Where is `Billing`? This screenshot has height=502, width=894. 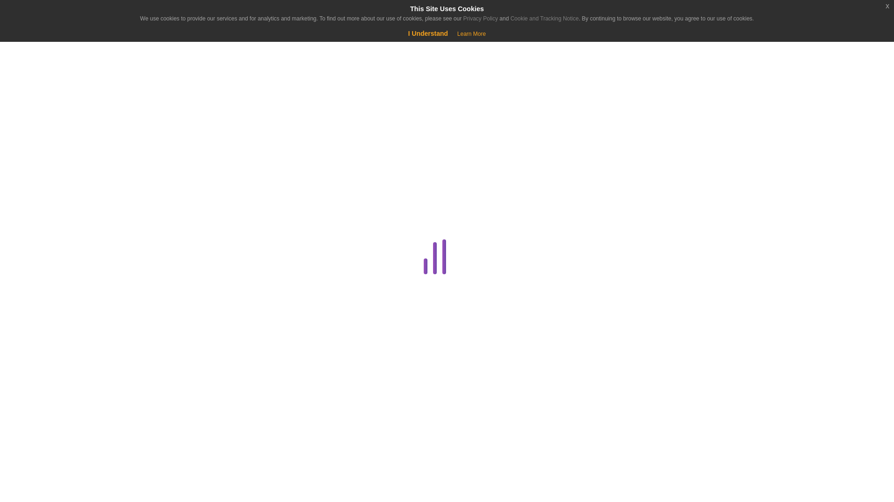 Billing is located at coordinates (173, 214).